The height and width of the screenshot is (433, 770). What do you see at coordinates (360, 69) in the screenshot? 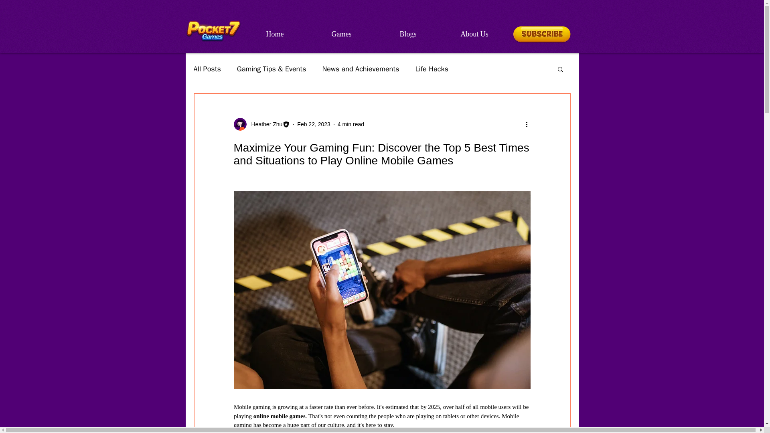
I see `News and Achievements` at bounding box center [360, 69].